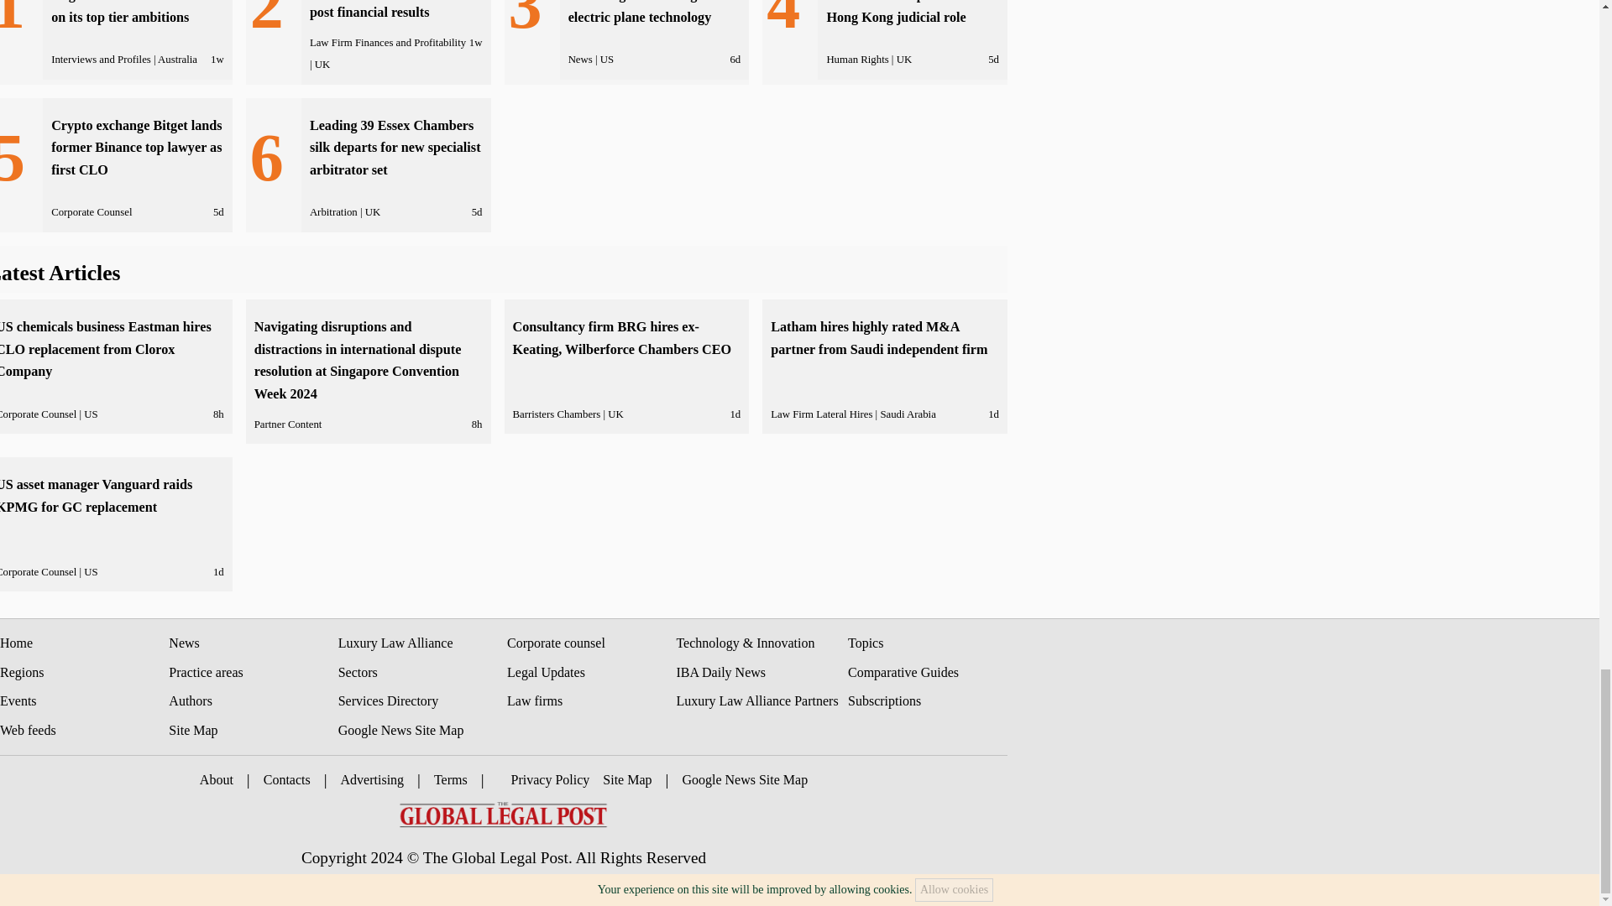 Image resolution: width=1612 pixels, height=906 pixels. What do you see at coordinates (177, 59) in the screenshot?
I see `Australia` at bounding box center [177, 59].